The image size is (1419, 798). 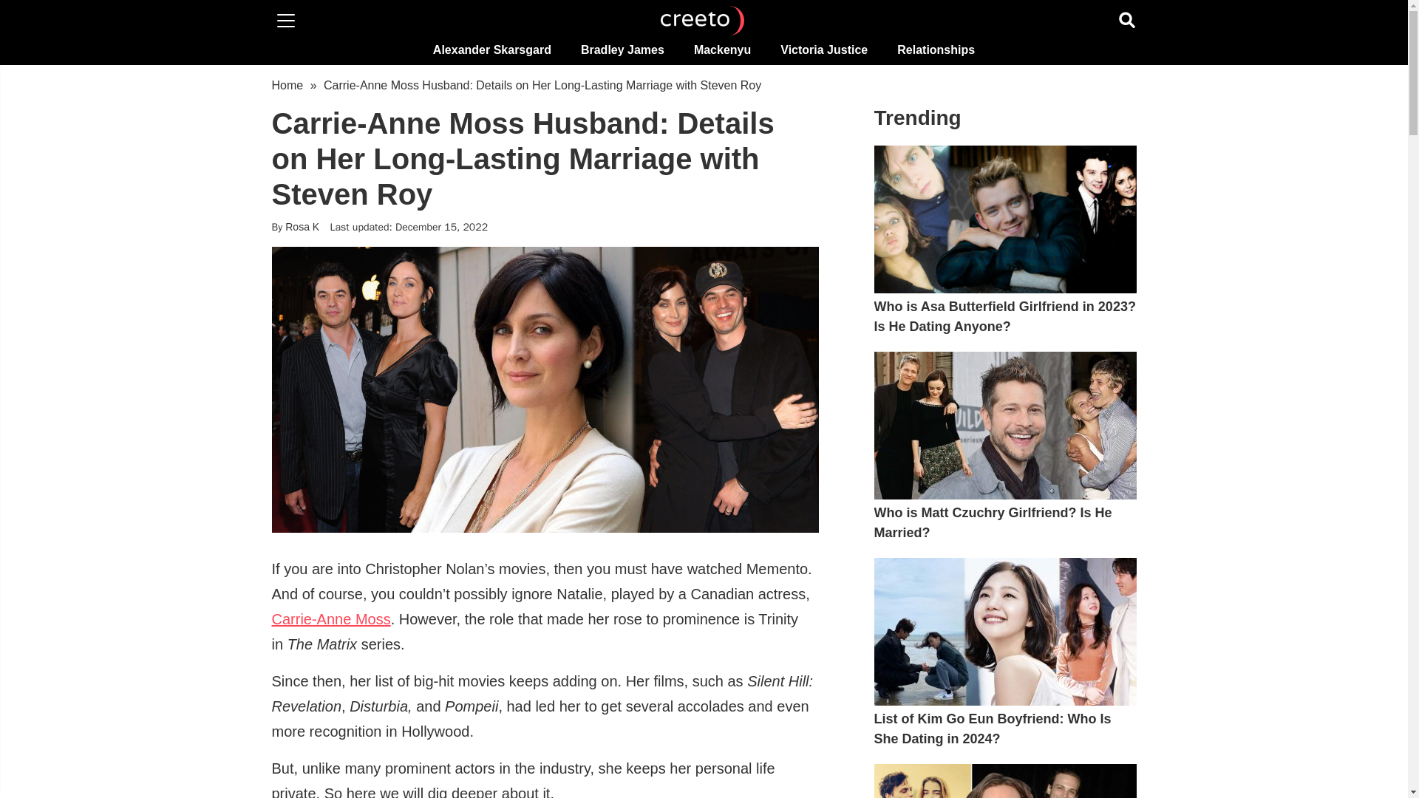 I want to click on Mackenyu, so click(x=723, y=50).